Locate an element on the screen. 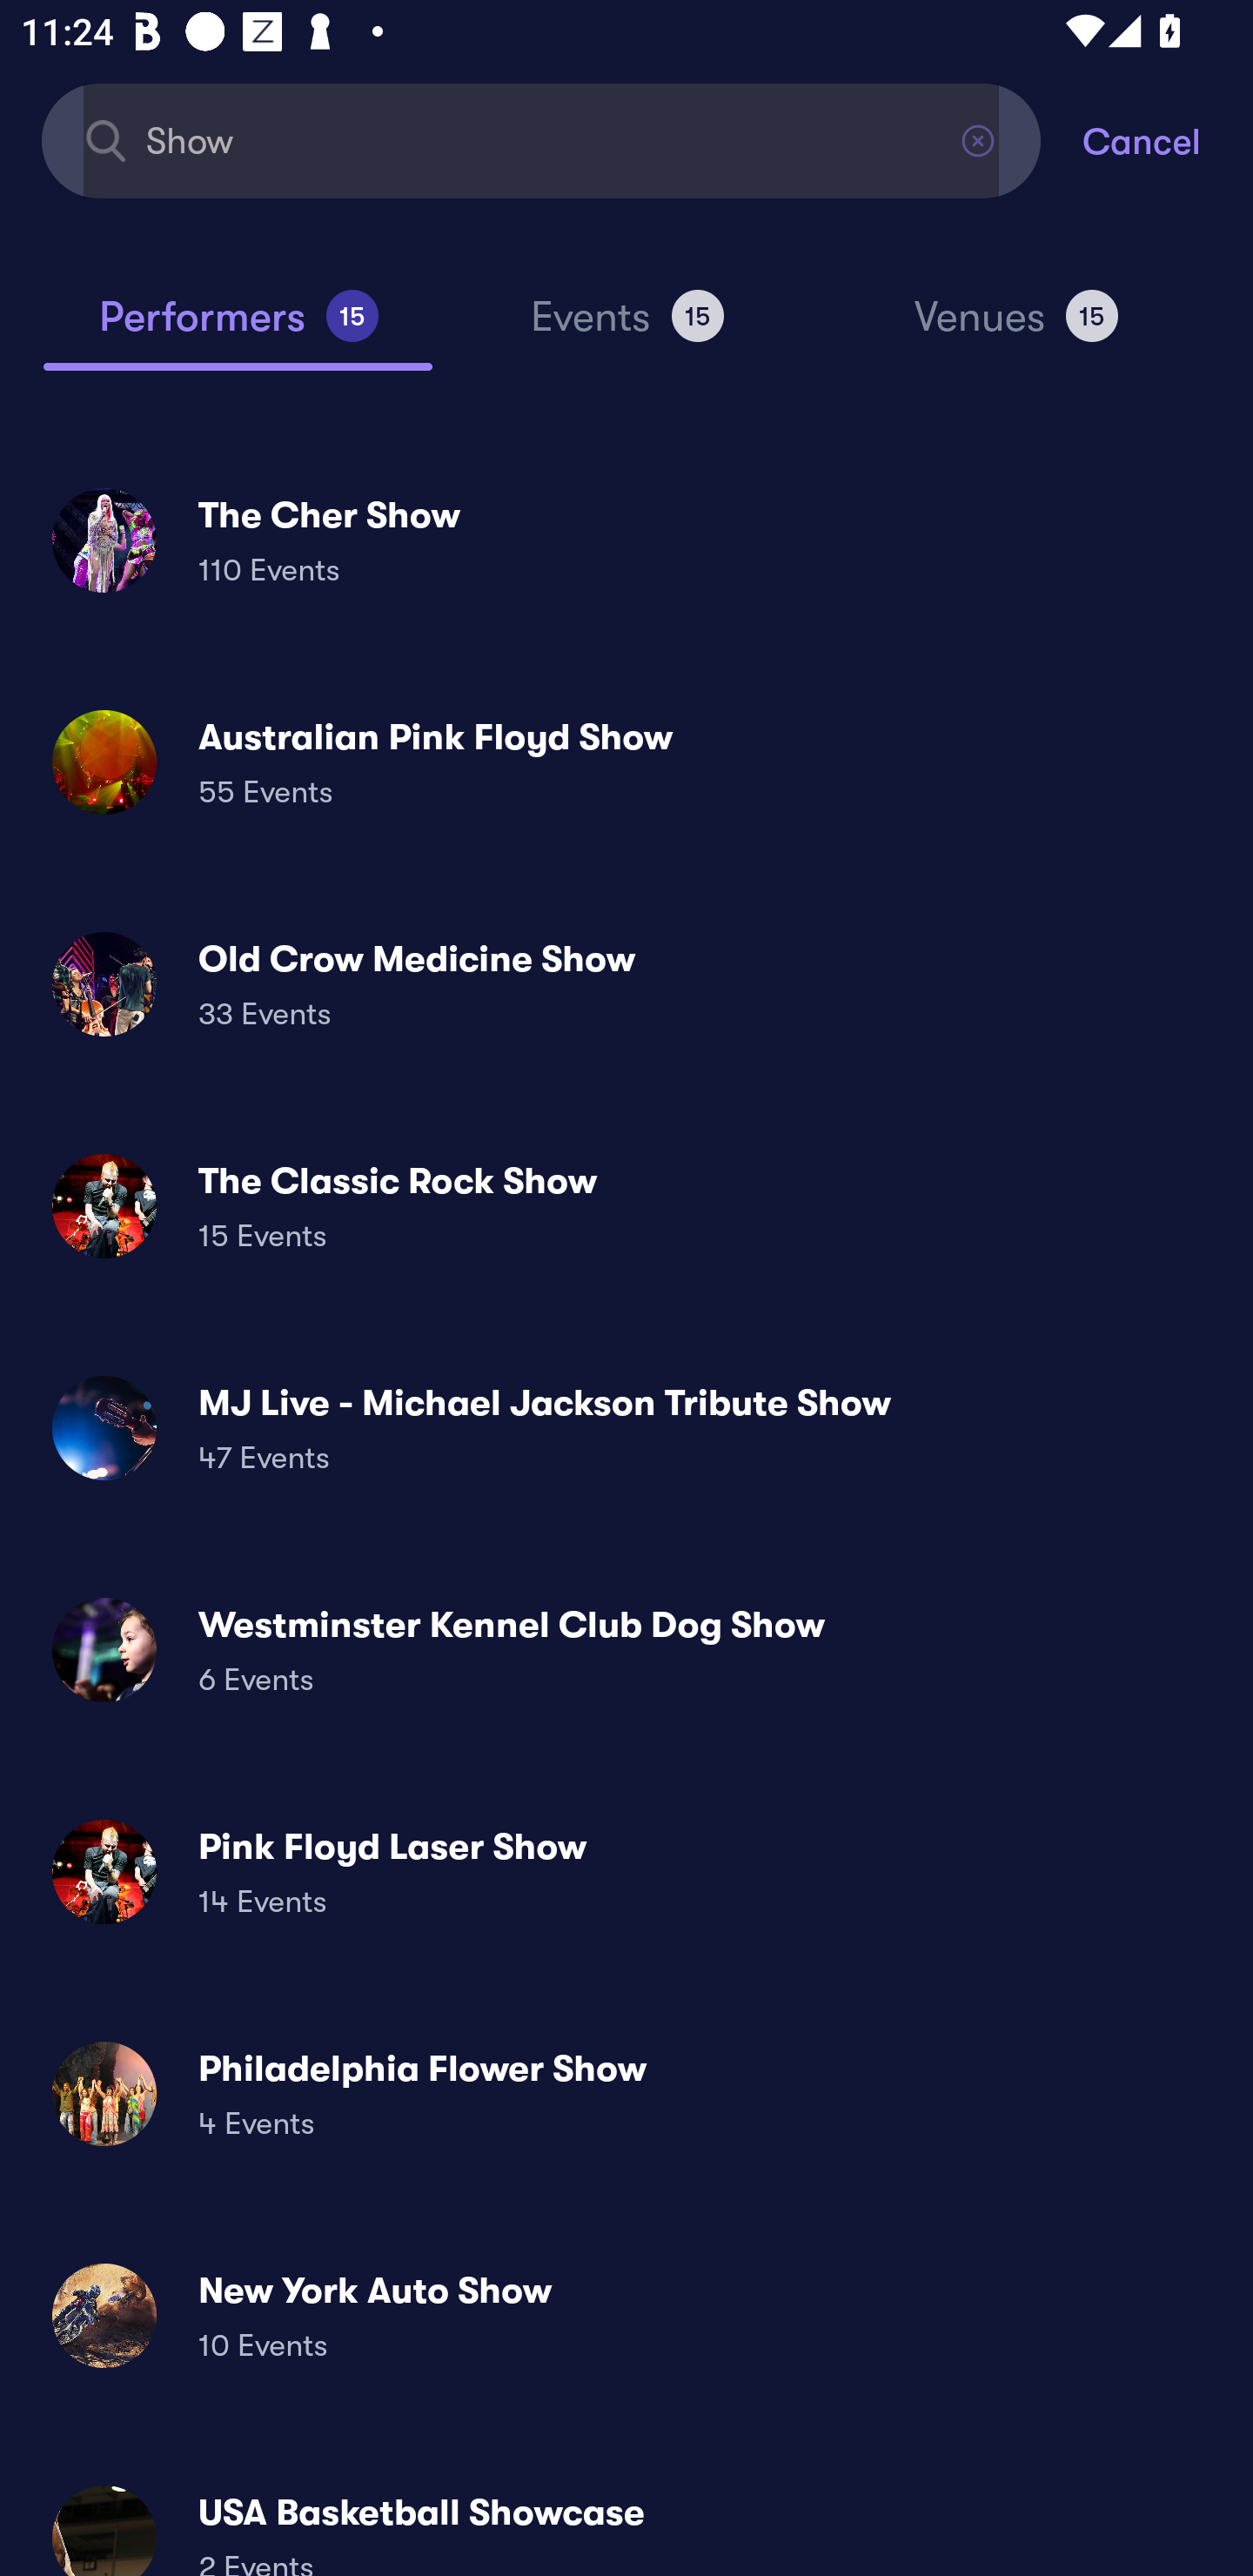  Old Crow Medicine Show 33 Events is located at coordinates (626, 983).